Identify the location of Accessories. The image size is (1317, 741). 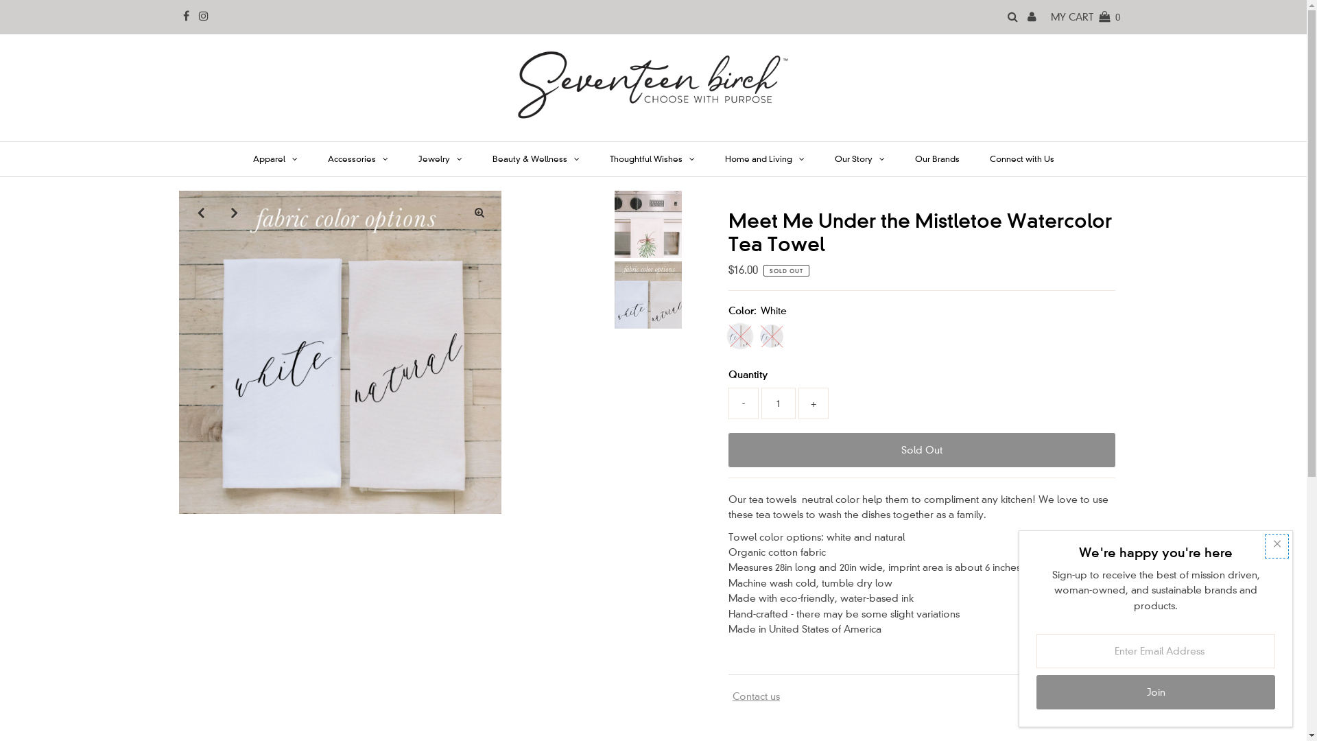
(358, 159).